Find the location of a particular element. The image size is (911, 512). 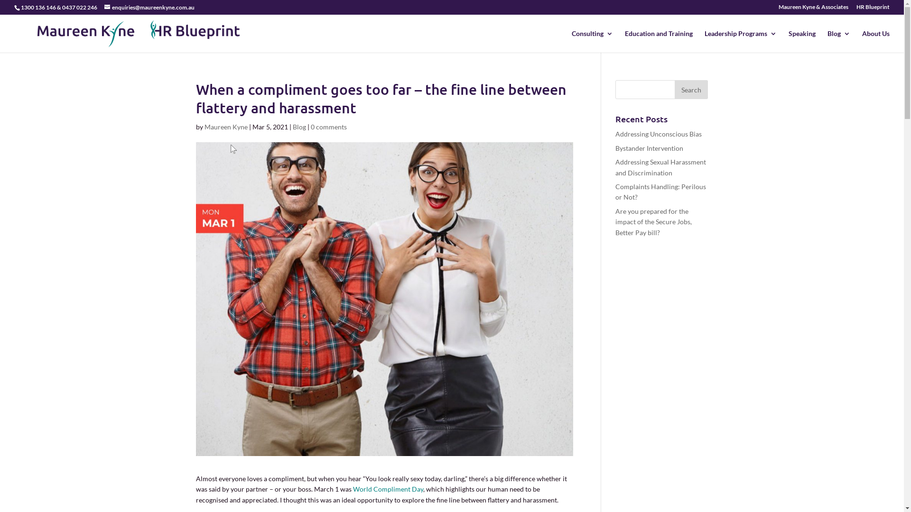

Consulting is located at coordinates (592, 42).